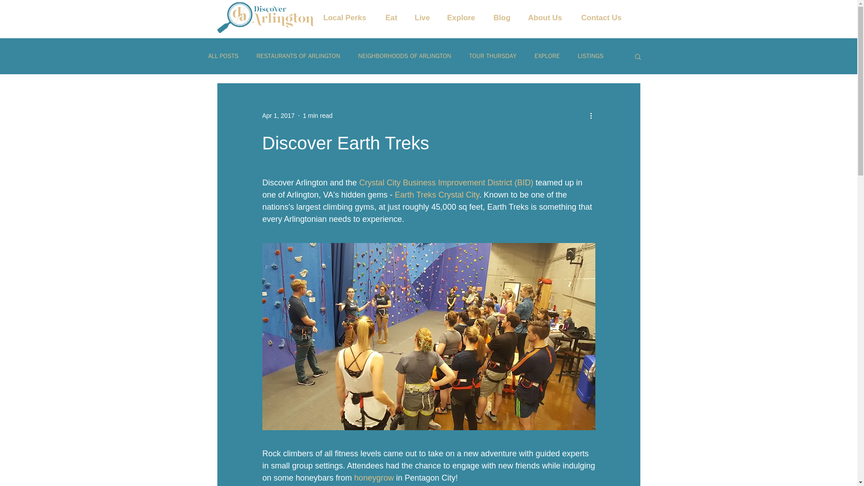 Image resolution: width=864 pixels, height=486 pixels. Describe the element at coordinates (437, 194) in the screenshot. I see `Earth Treks Crystal City` at that location.